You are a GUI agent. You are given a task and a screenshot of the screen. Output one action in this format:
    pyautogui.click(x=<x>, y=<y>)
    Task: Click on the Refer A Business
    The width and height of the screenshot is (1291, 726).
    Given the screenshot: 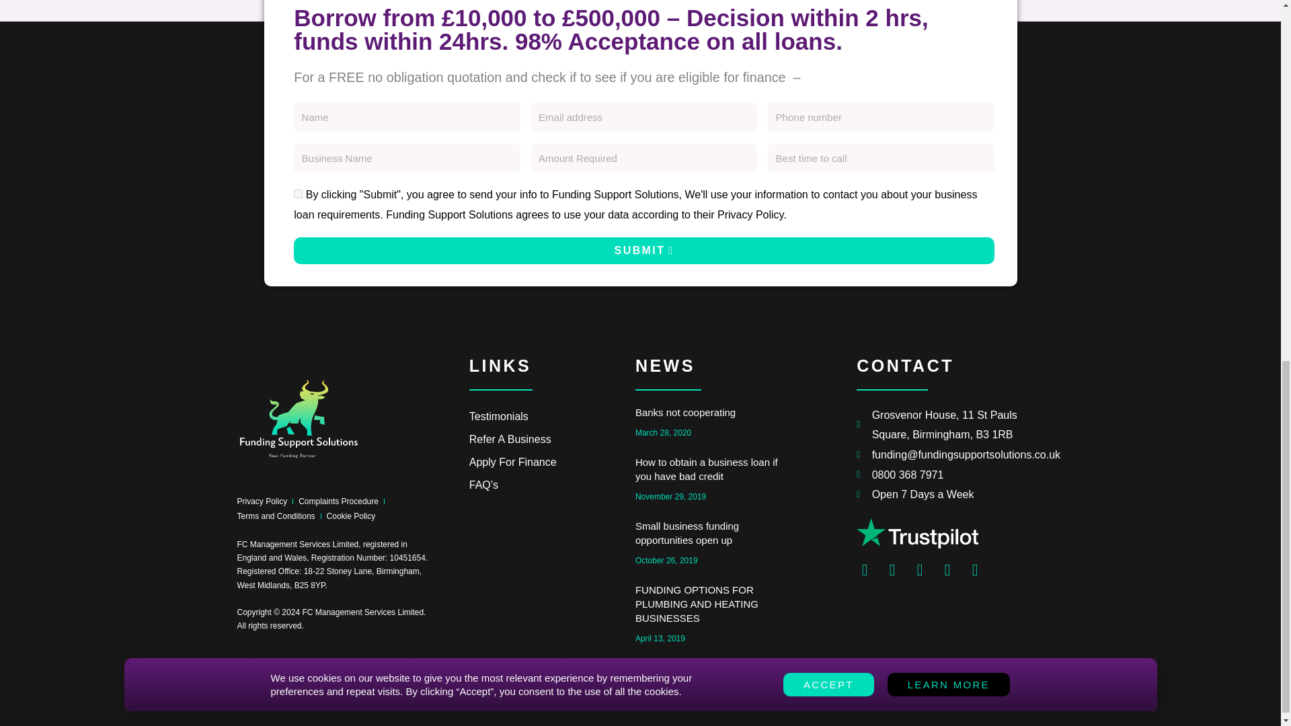 What is the action you would take?
    pyautogui.click(x=552, y=438)
    